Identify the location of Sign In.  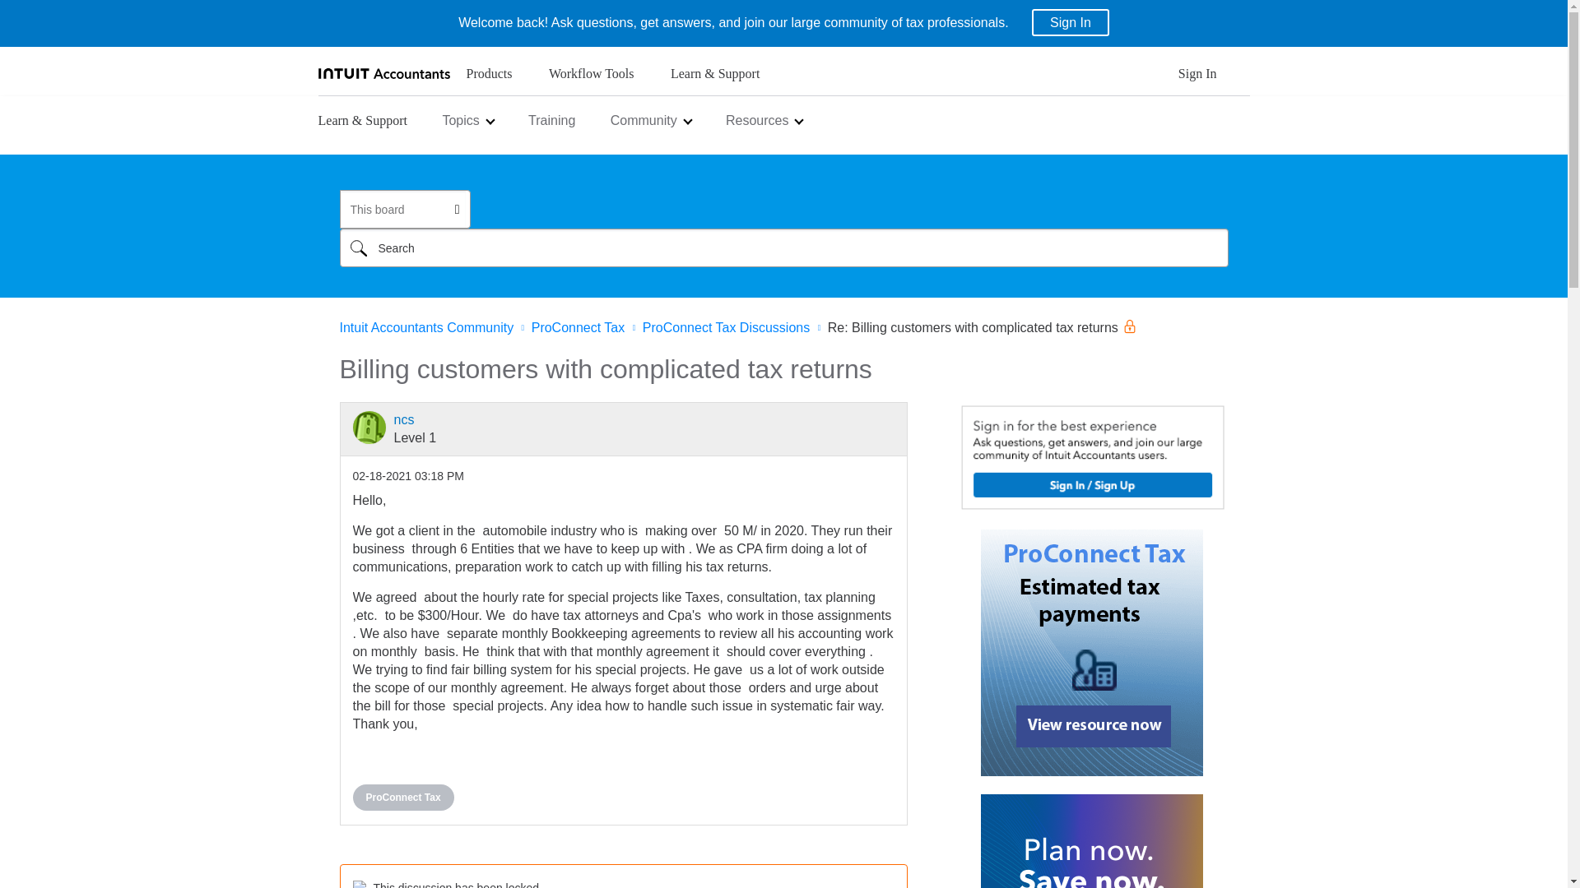
(1197, 78).